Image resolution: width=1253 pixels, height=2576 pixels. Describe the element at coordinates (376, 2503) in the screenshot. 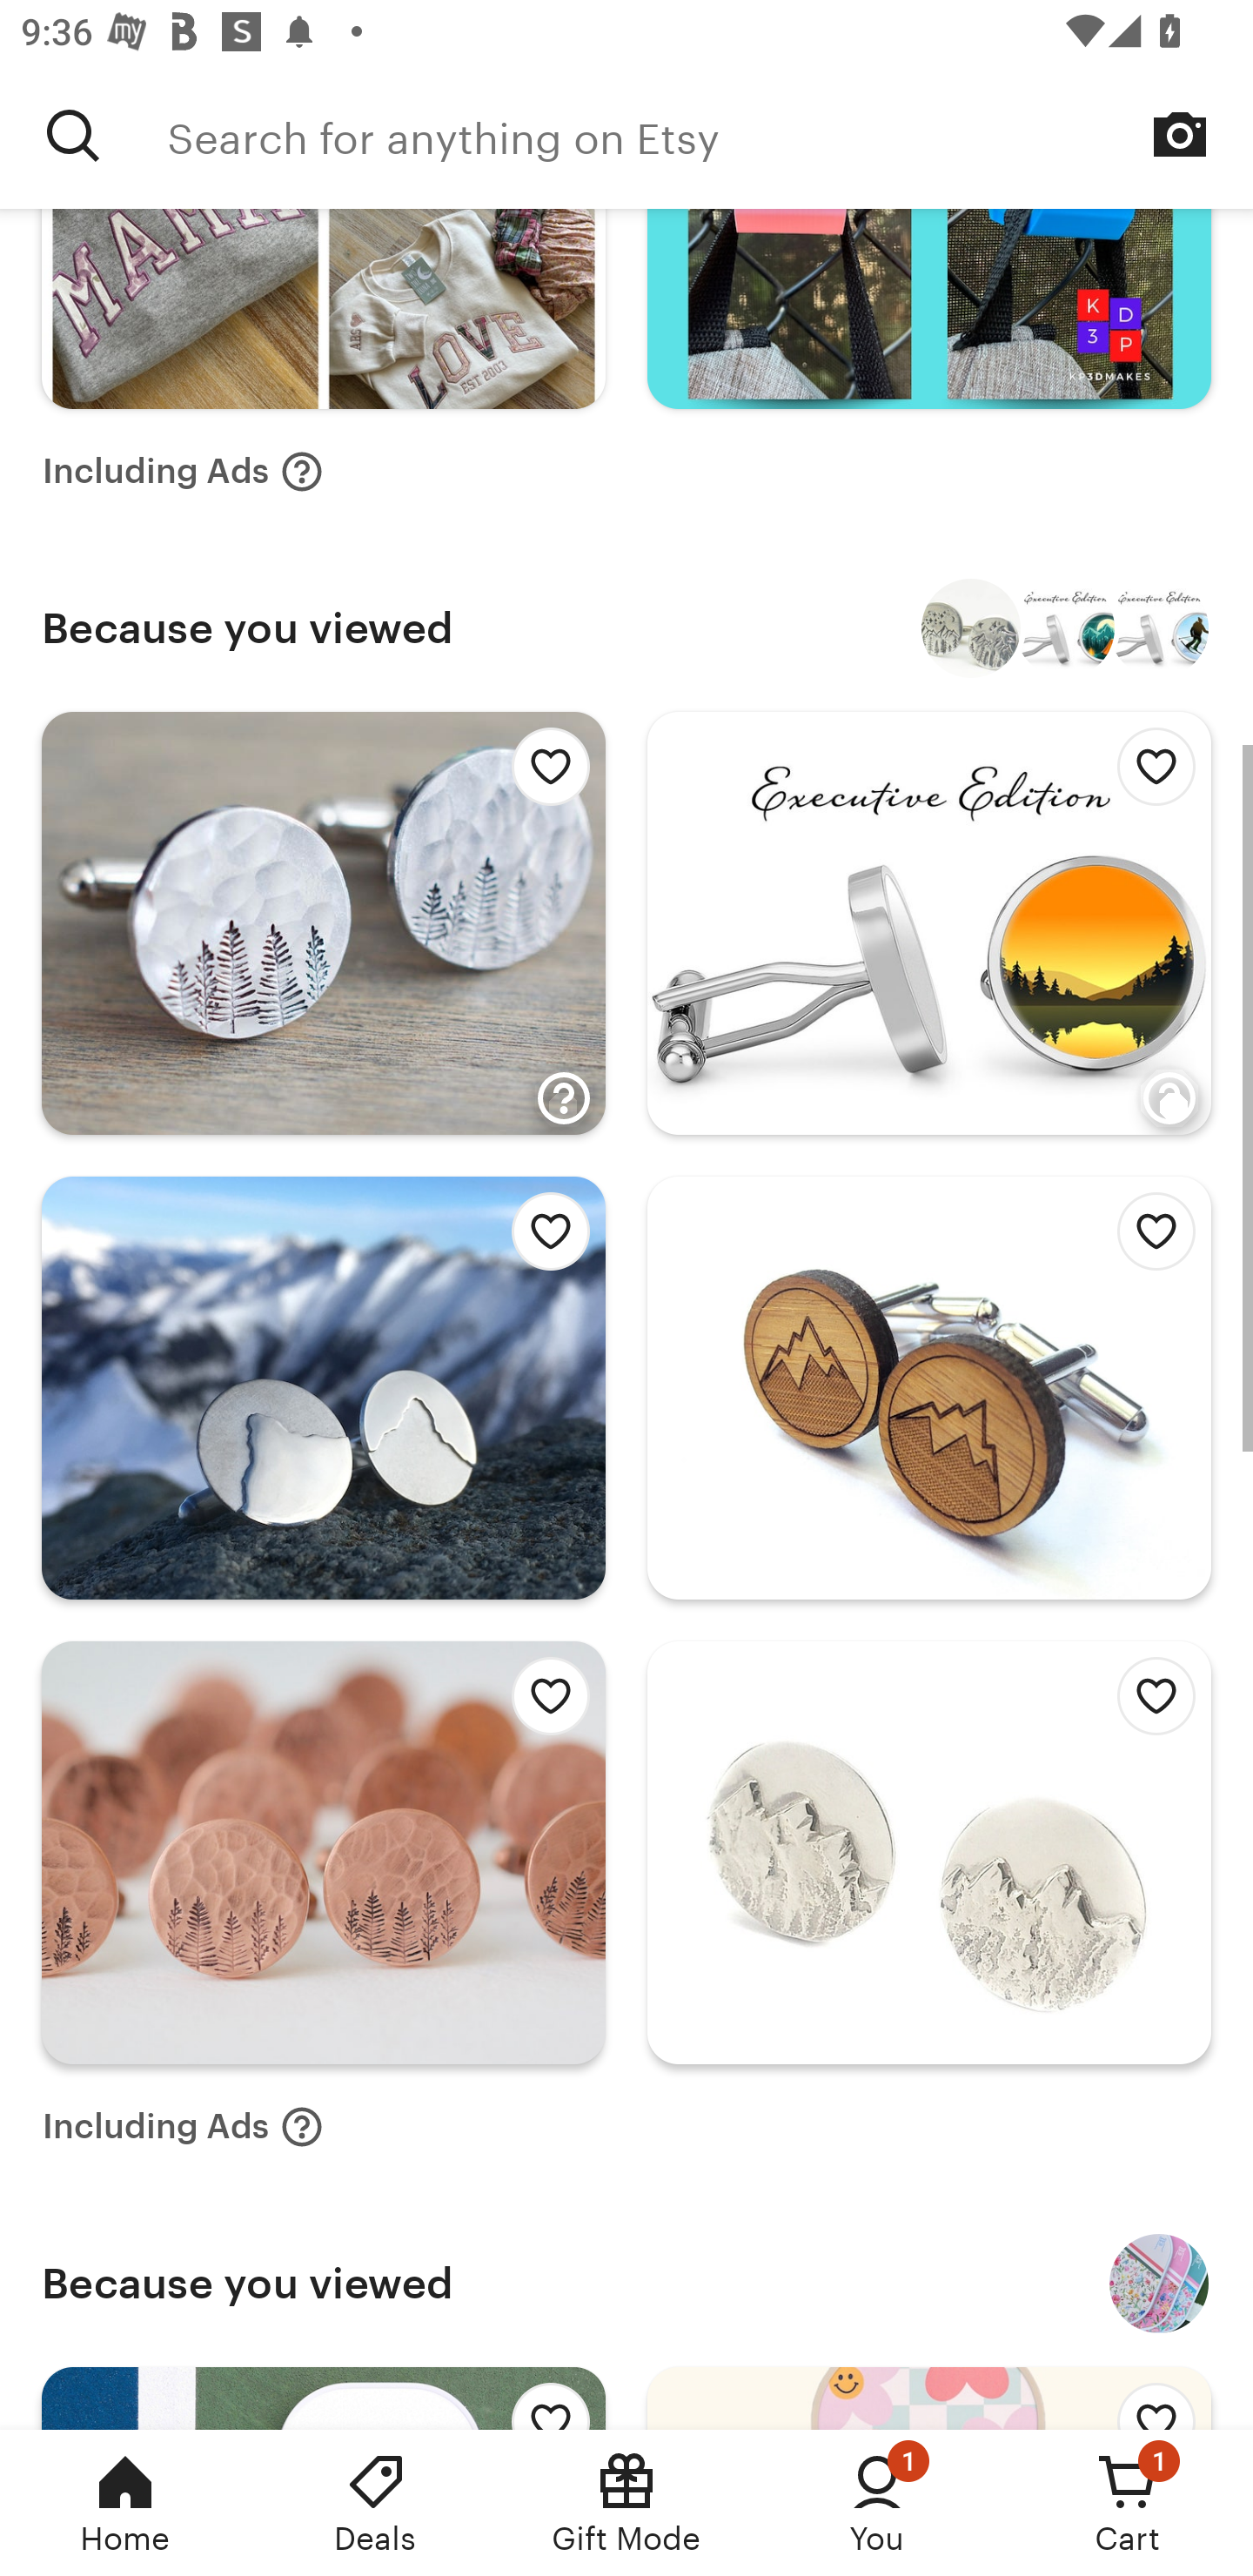

I see `Deals` at that location.